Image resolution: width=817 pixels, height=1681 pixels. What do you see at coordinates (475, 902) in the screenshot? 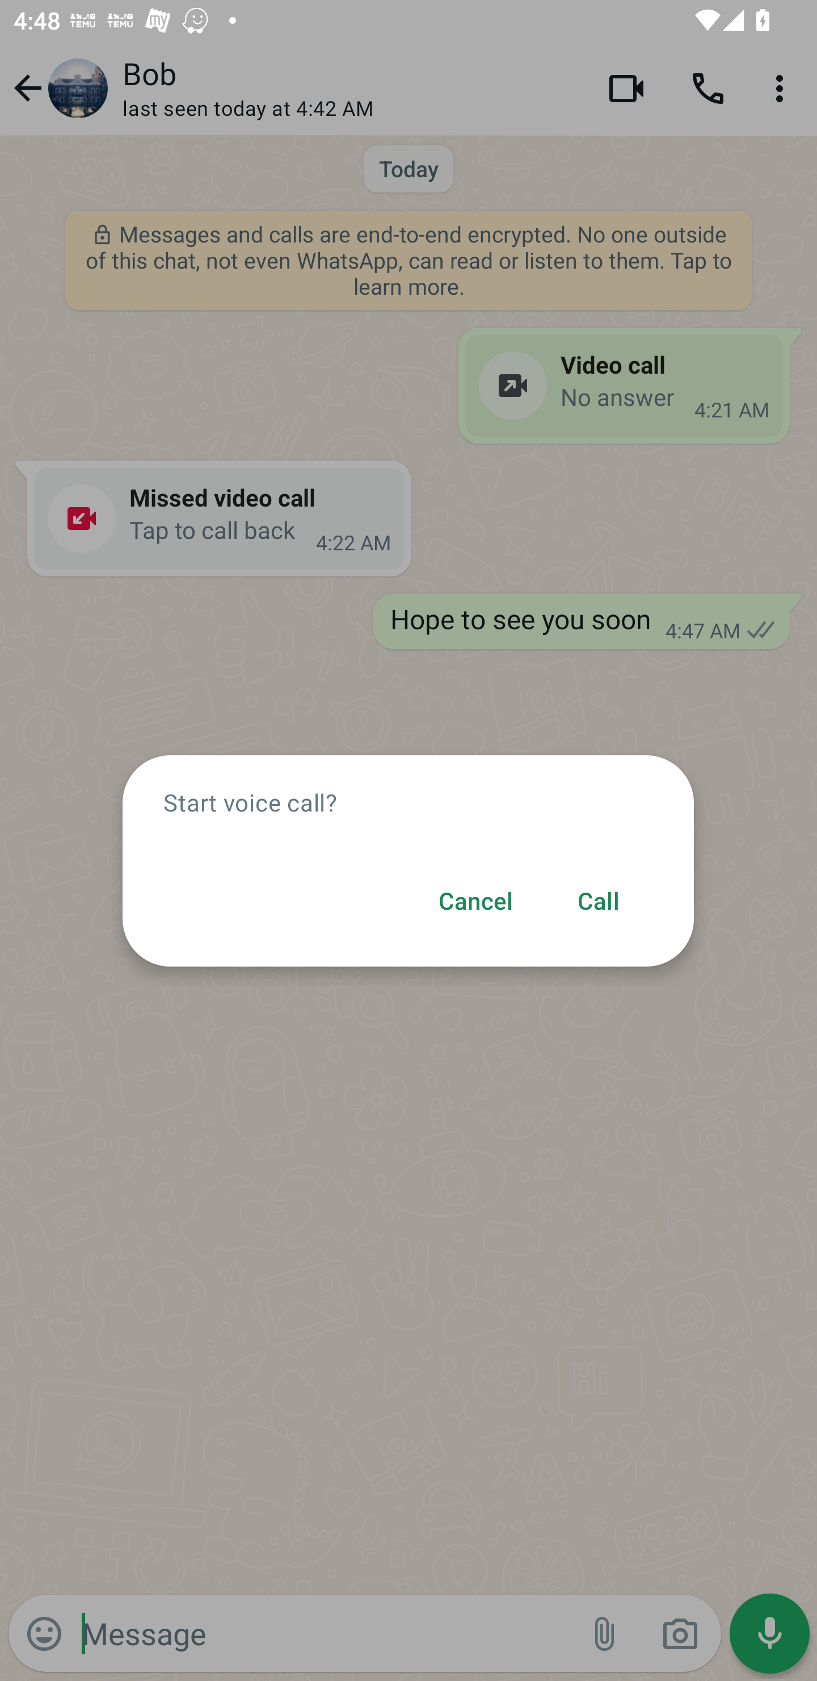
I see `Cancel` at bounding box center [475, 902].